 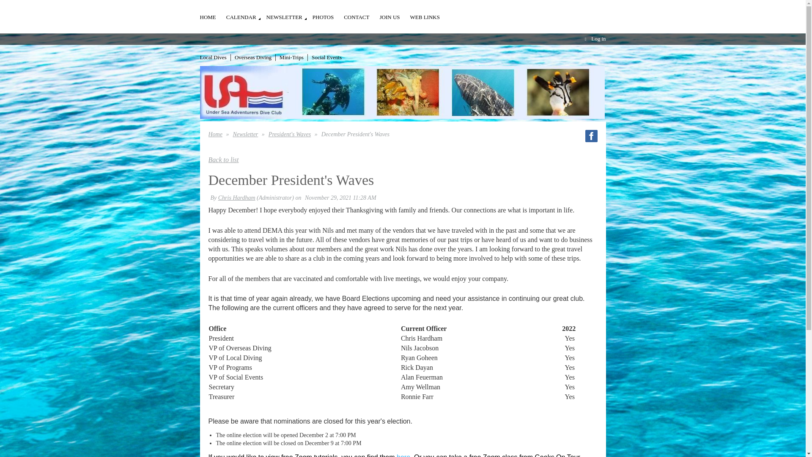 I want to click on CALENDAR, so click(x=246, y=13).